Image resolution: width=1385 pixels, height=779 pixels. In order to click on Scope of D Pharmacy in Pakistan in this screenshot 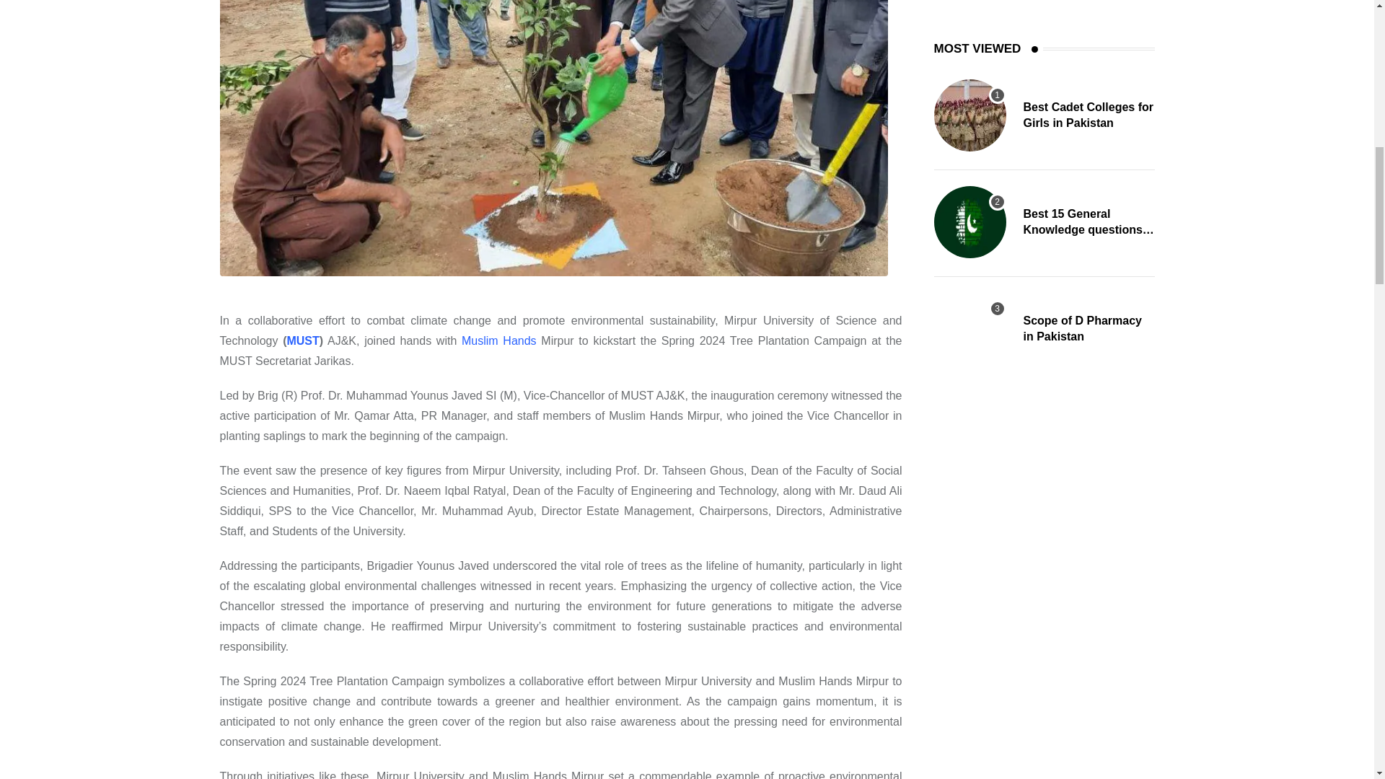, I will do `click(969, 329)`.